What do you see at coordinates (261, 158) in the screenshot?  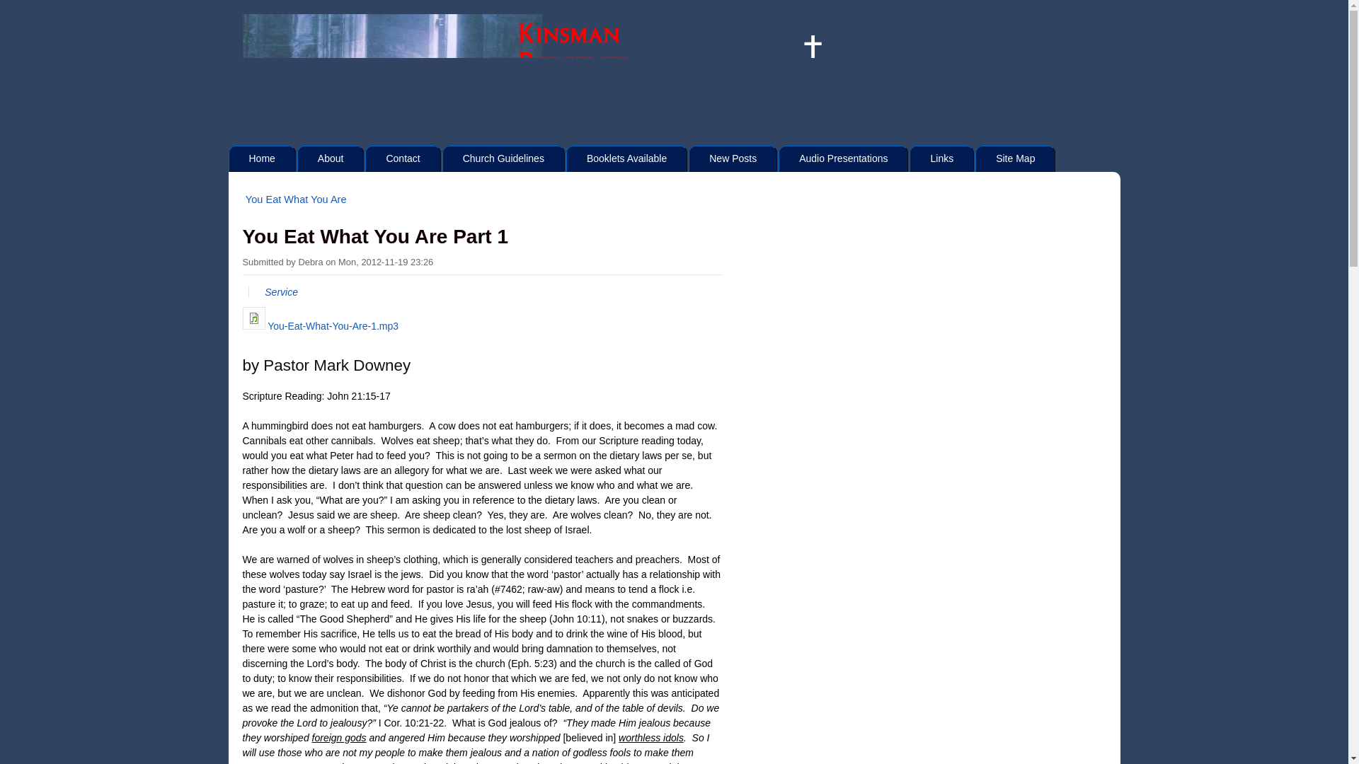 I see `Home` at bounding box center [261, 158].